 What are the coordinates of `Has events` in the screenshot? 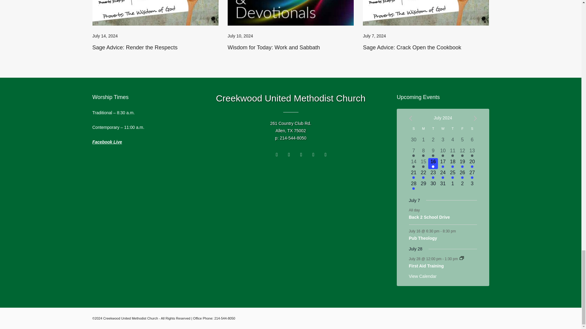 It's located at (462, 155).